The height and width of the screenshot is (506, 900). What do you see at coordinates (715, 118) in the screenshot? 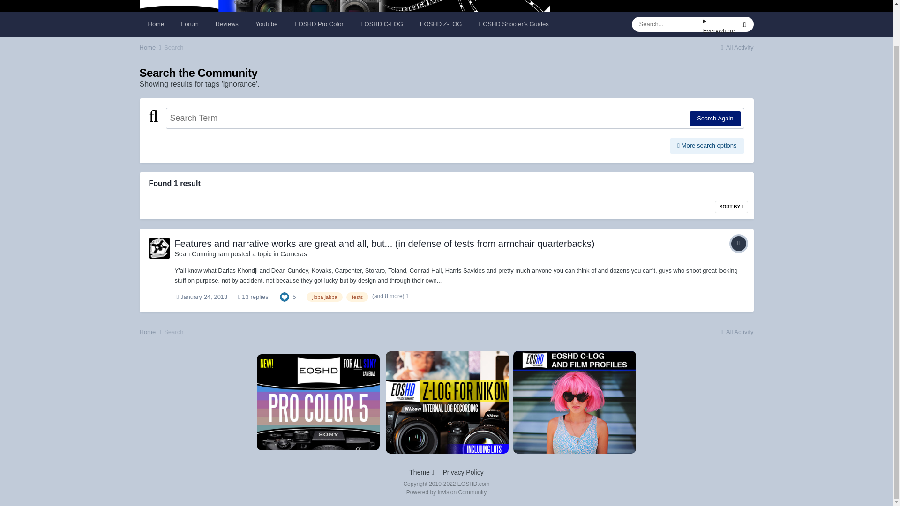
I see `Search Again` at bounding box center [715, 118].